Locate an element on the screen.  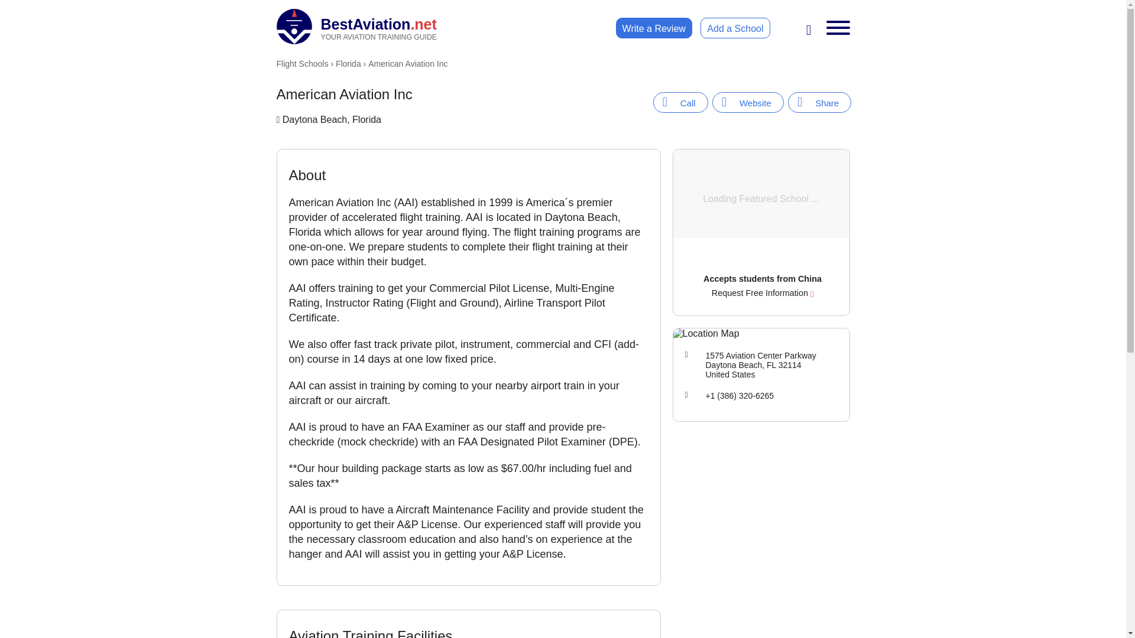
Flight Schools is located at coordinates (303, 64).